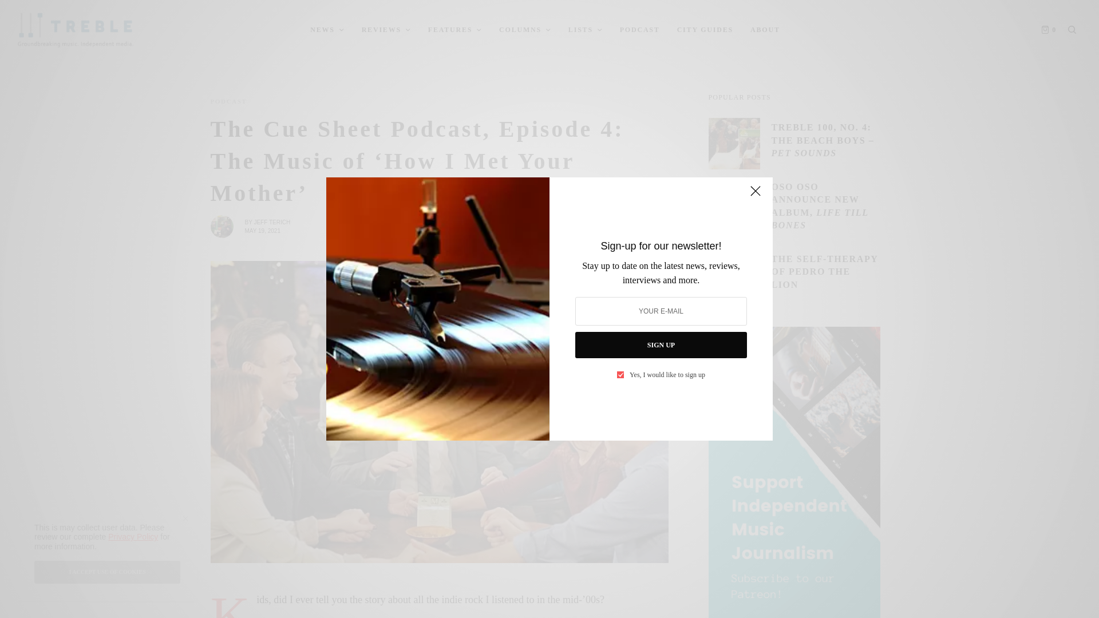 Image resolution: width=1099 pixels, height=618 pixels. What do you see at coordinates (825, 207) in the screenshot?
I see `Oso Oso announce new album, life till bones` at bounding box center [825, 207].